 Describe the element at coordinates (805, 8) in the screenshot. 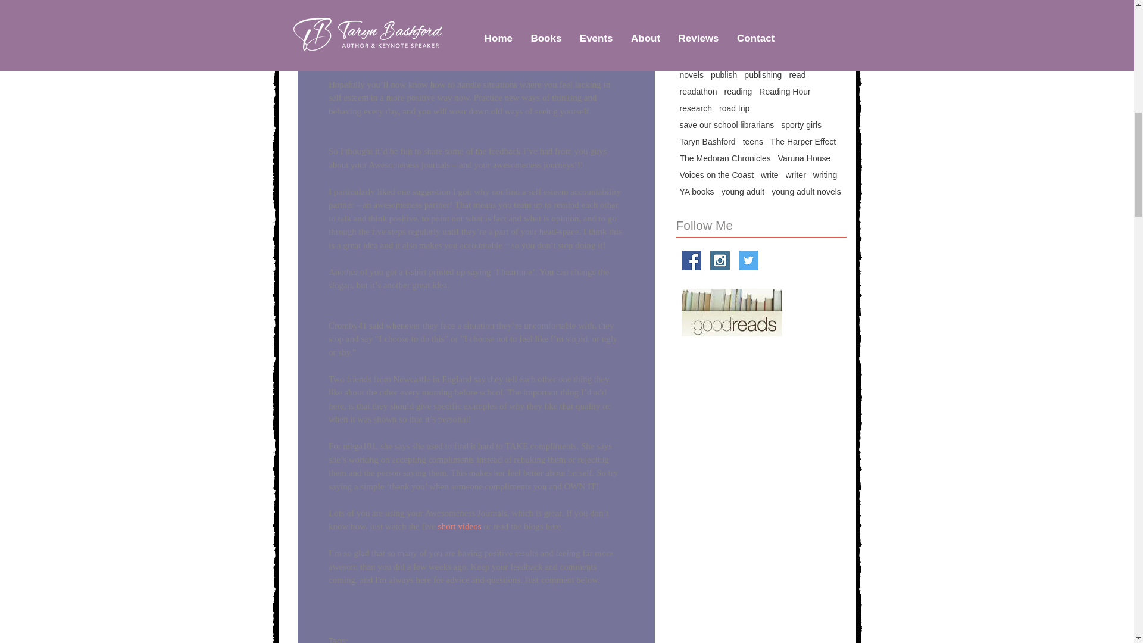

I see `books` at that location.